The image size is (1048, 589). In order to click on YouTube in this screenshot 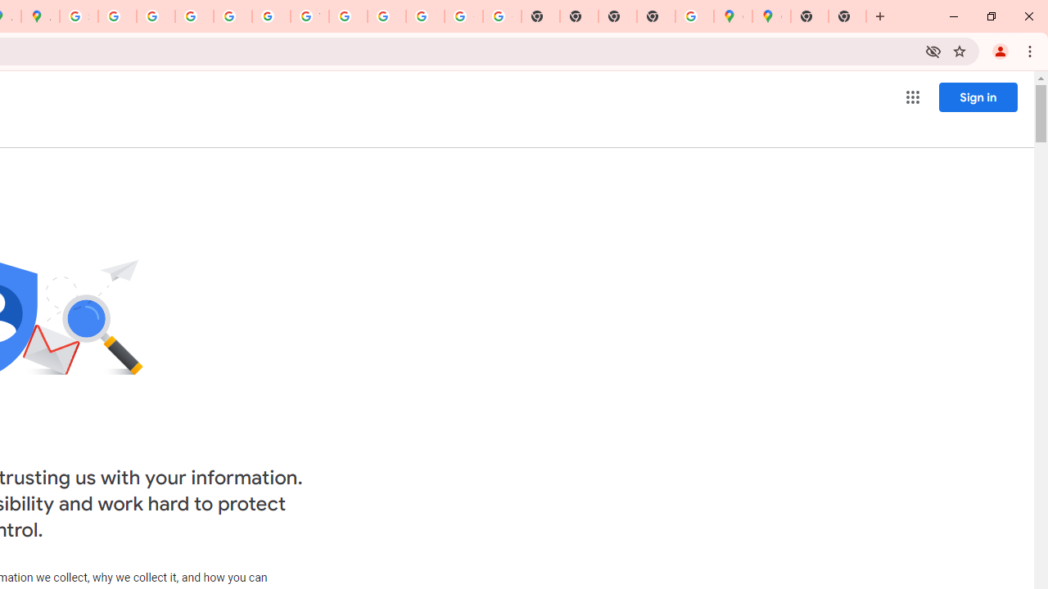, I will do `click(309, 16)`.